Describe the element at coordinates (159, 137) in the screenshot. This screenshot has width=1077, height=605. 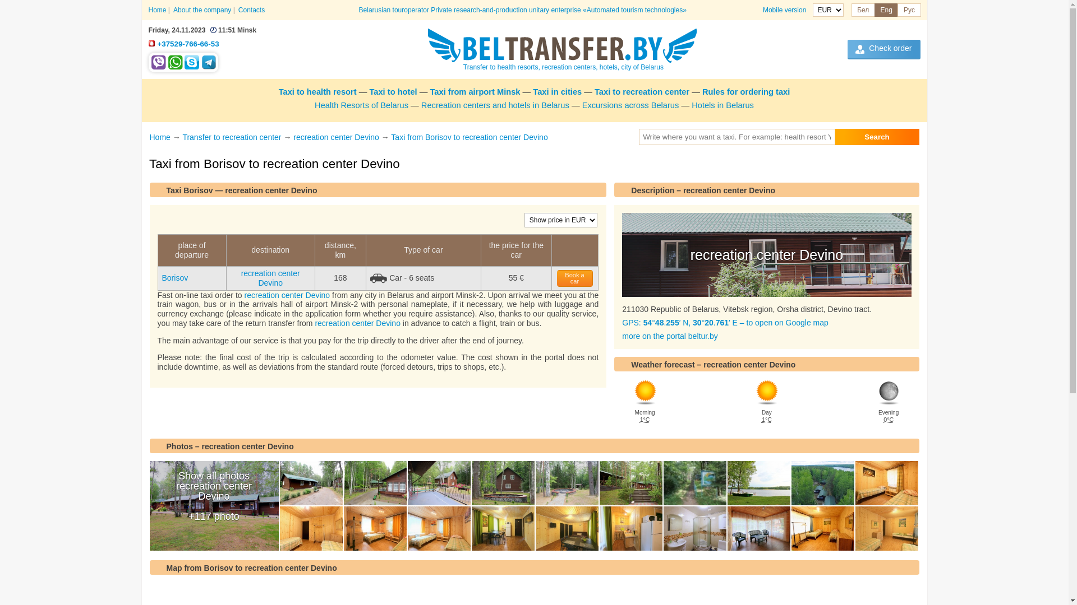
I see `Home` at that location.